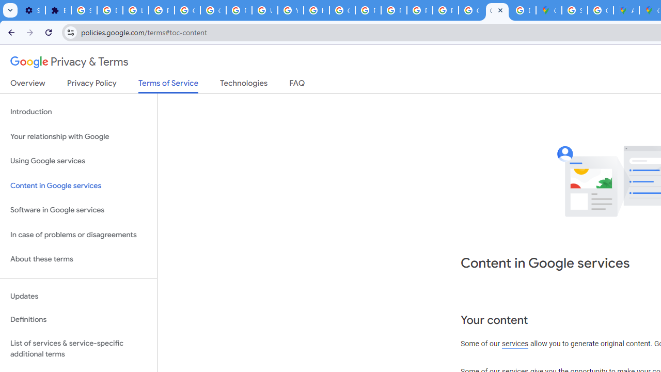 The image size is (661, 372). Describe the element at coordinates (548, 10) in the screenshot. I see `Google Maps` at that location.